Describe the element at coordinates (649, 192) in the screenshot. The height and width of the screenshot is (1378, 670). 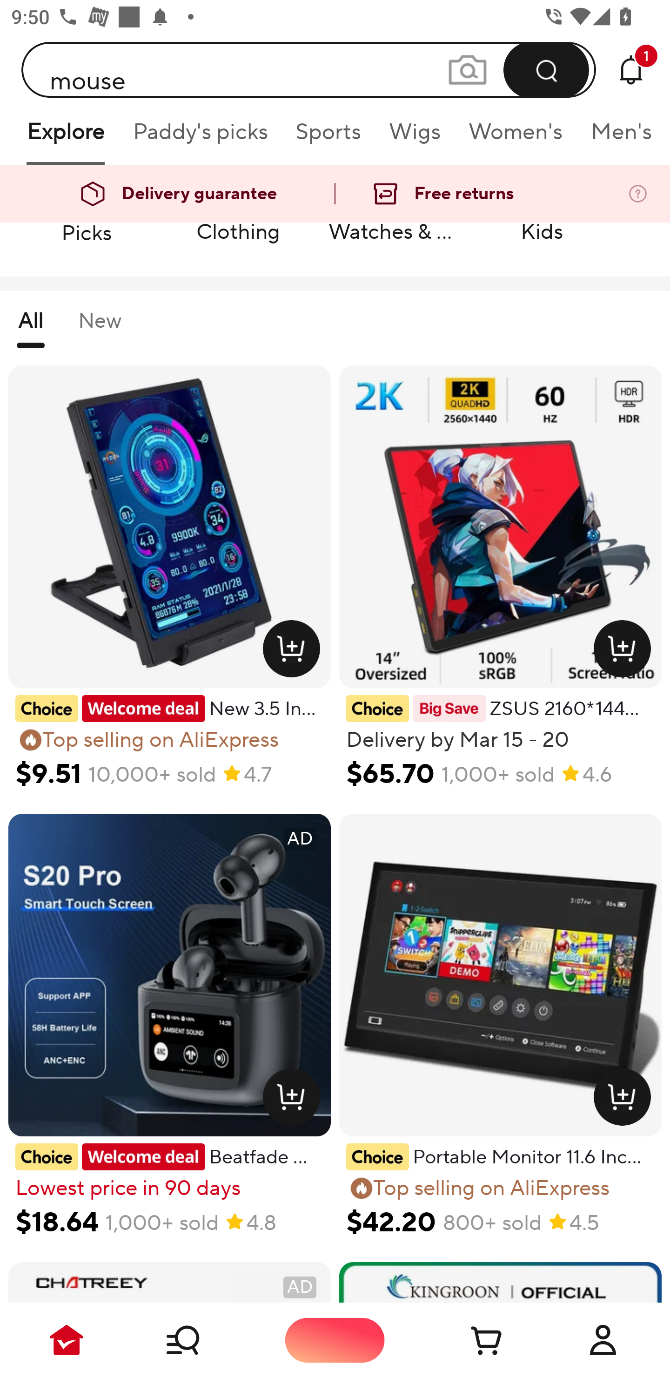
I see `285.3K+ viewed Electronics` at that location.